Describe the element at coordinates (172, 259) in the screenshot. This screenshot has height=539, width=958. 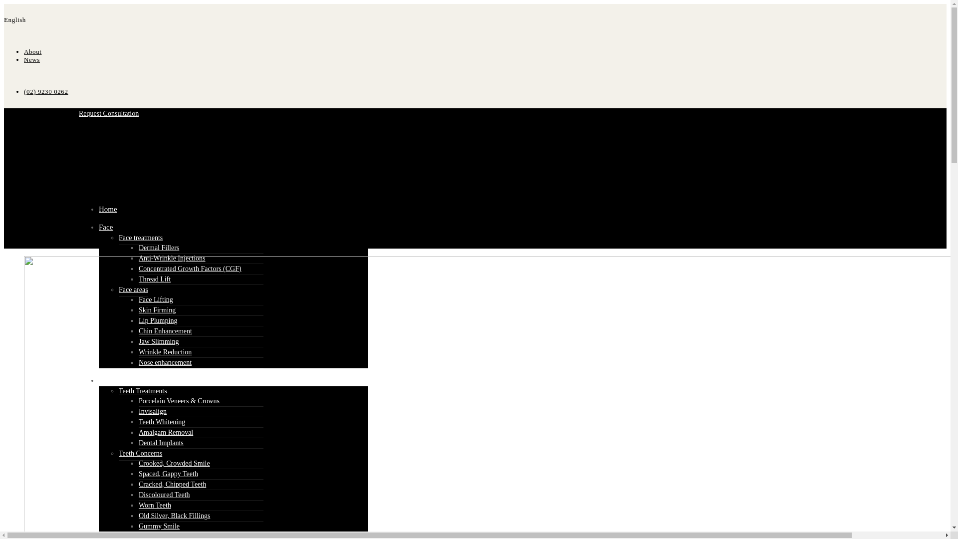
I see `Anti-Wrinkle Injections` at that location.